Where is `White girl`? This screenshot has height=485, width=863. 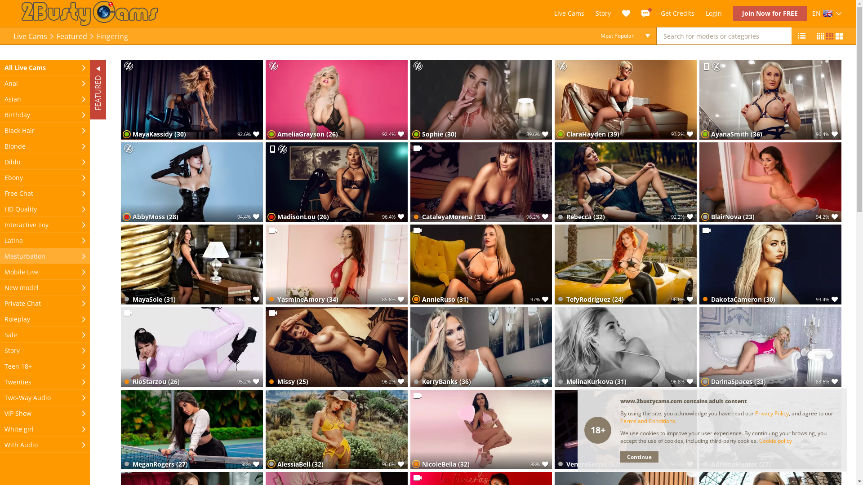
White girl is located at coordinates (45, 429).